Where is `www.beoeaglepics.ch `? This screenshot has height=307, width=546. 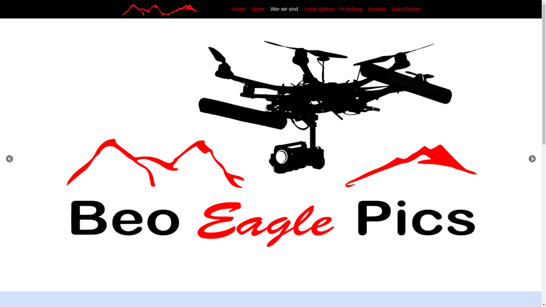
www.beoeaglepics.ch  is located at coordinates (160, 9).